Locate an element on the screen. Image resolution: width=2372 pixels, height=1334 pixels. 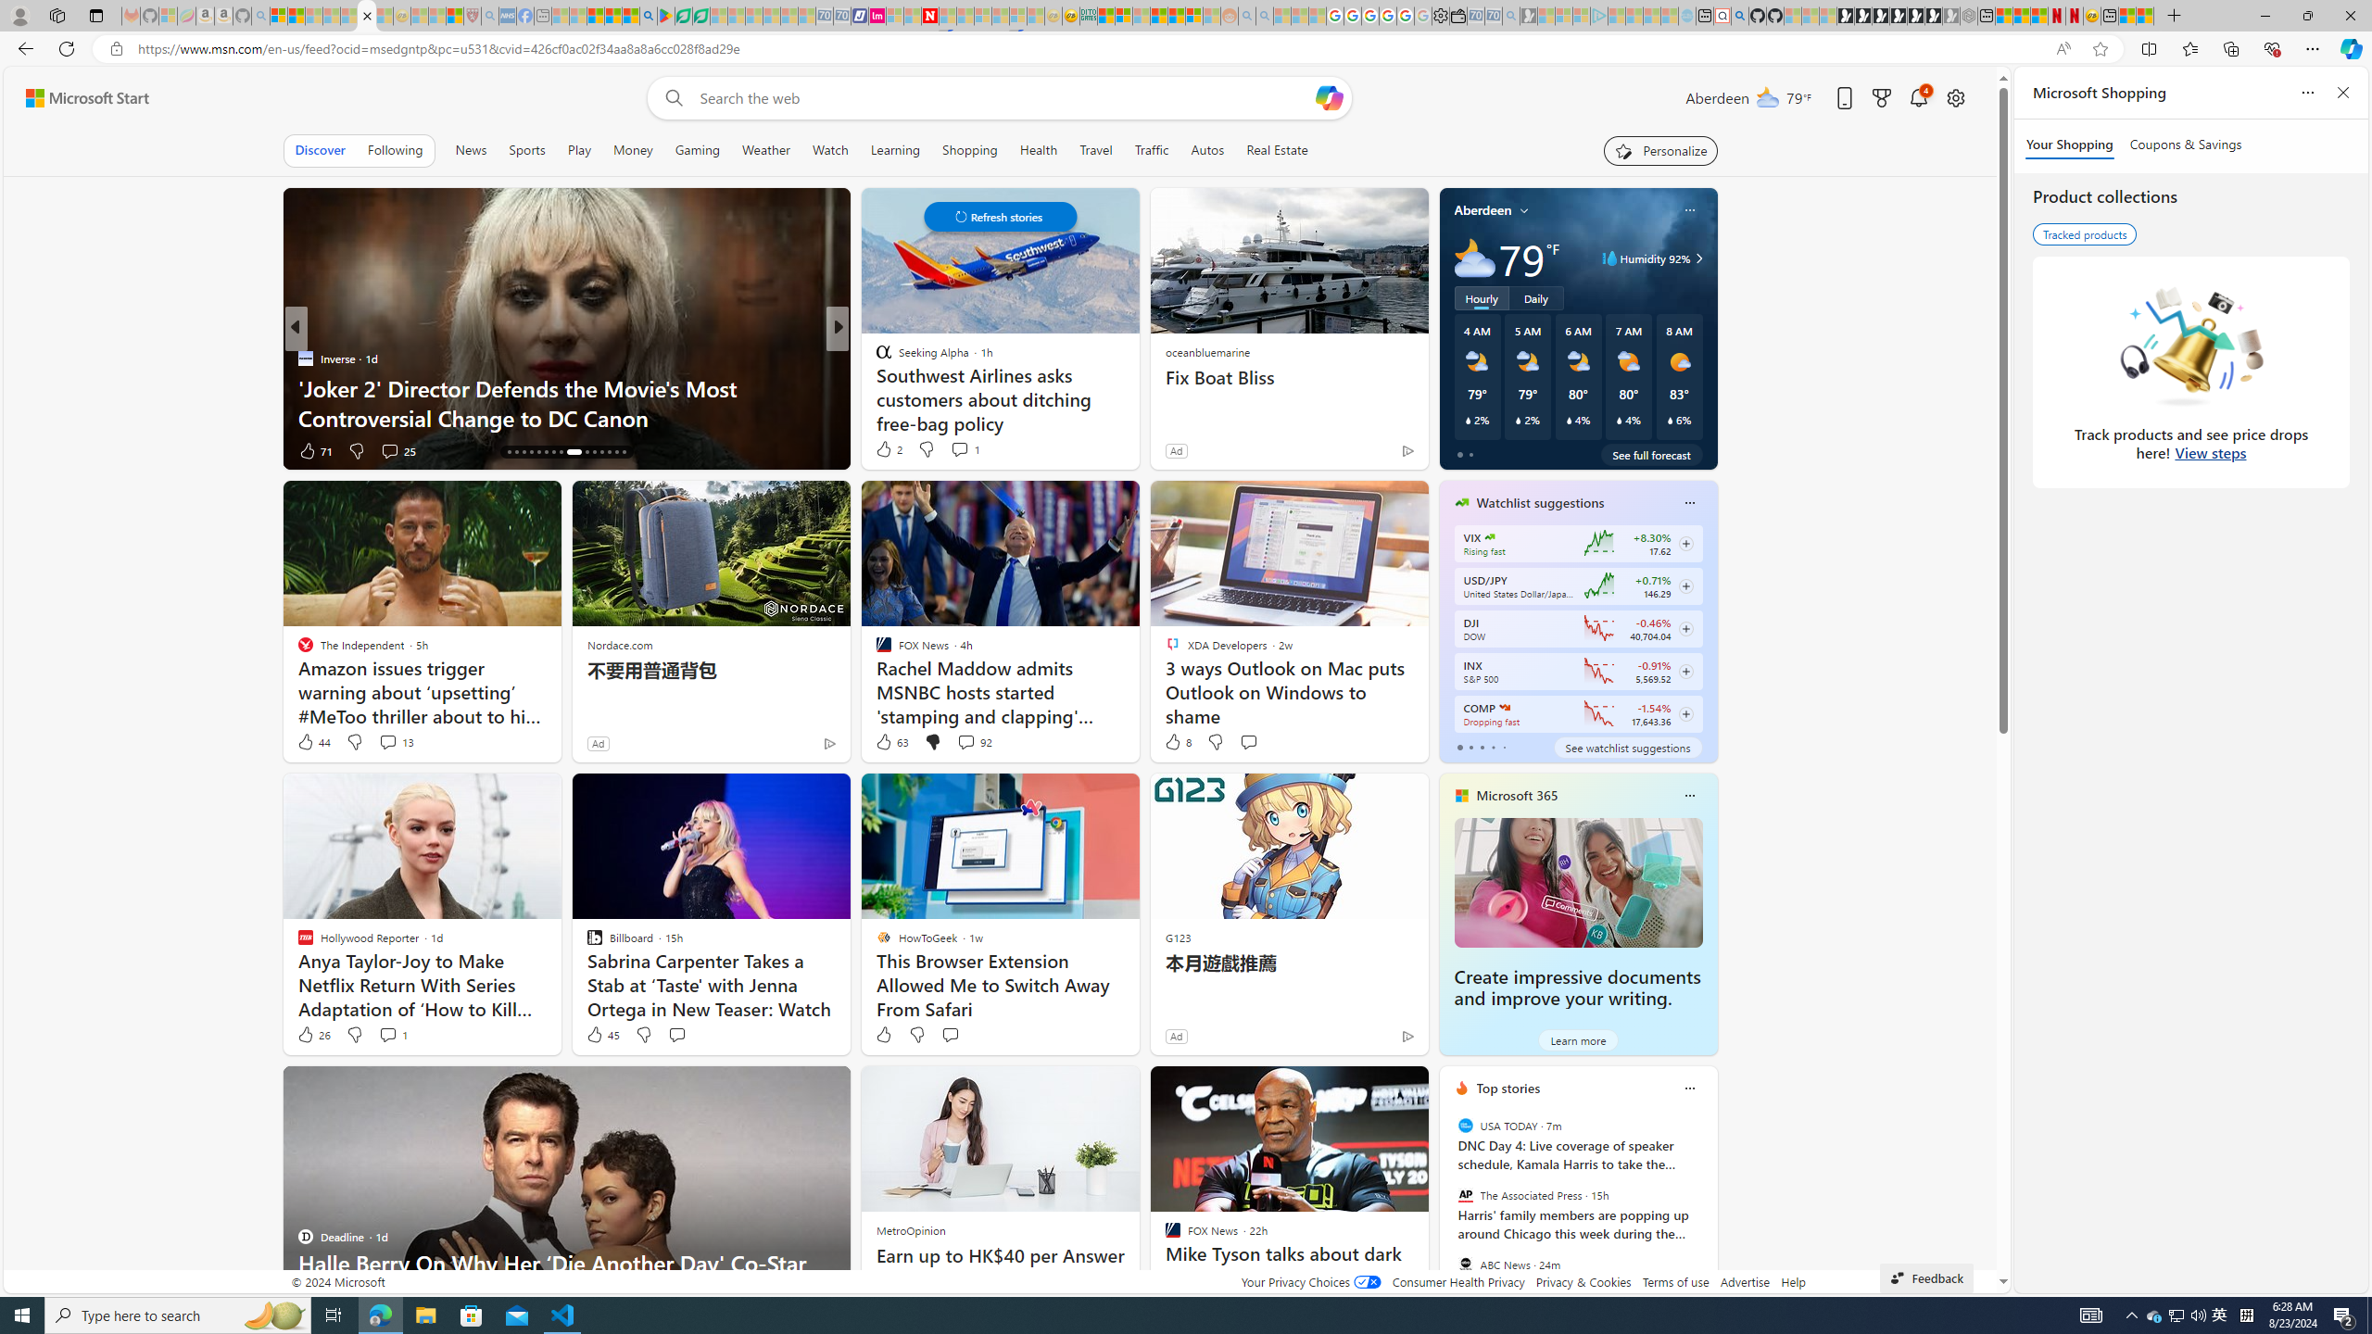
Watchlist suggestions is located at coordinates (1540, 502).